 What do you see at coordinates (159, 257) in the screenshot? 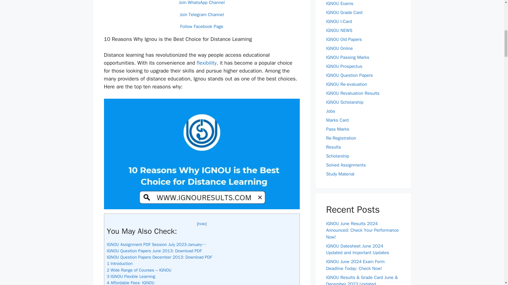
I see `IGNOU Question Papers December 2013: Download PDF` at bounding box center [159, 257].